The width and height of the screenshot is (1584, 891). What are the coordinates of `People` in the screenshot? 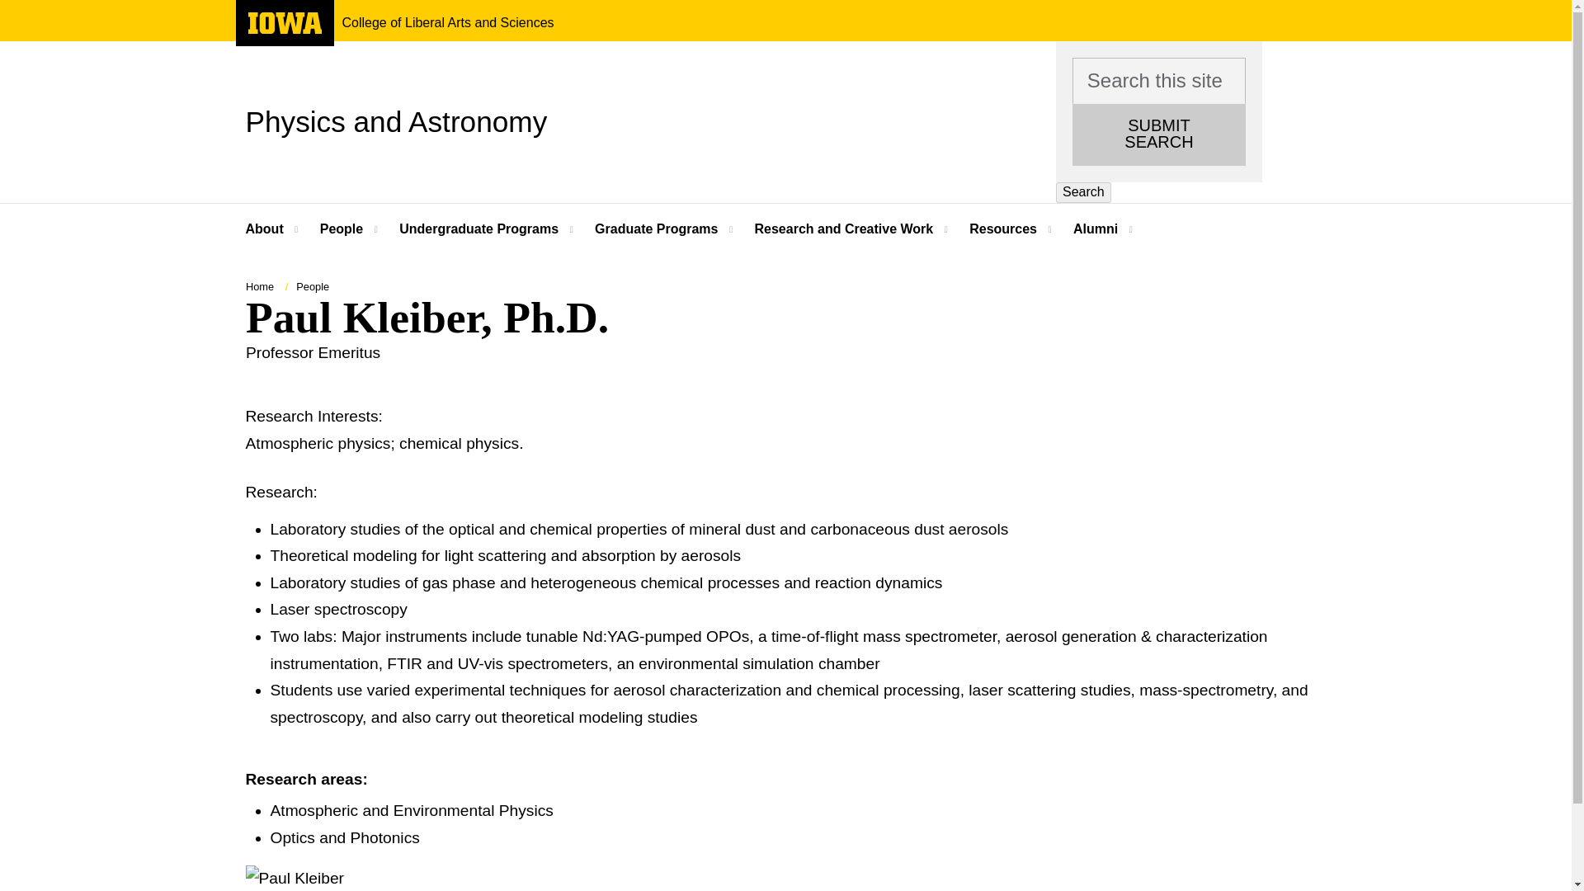 It's located at (284, 23).